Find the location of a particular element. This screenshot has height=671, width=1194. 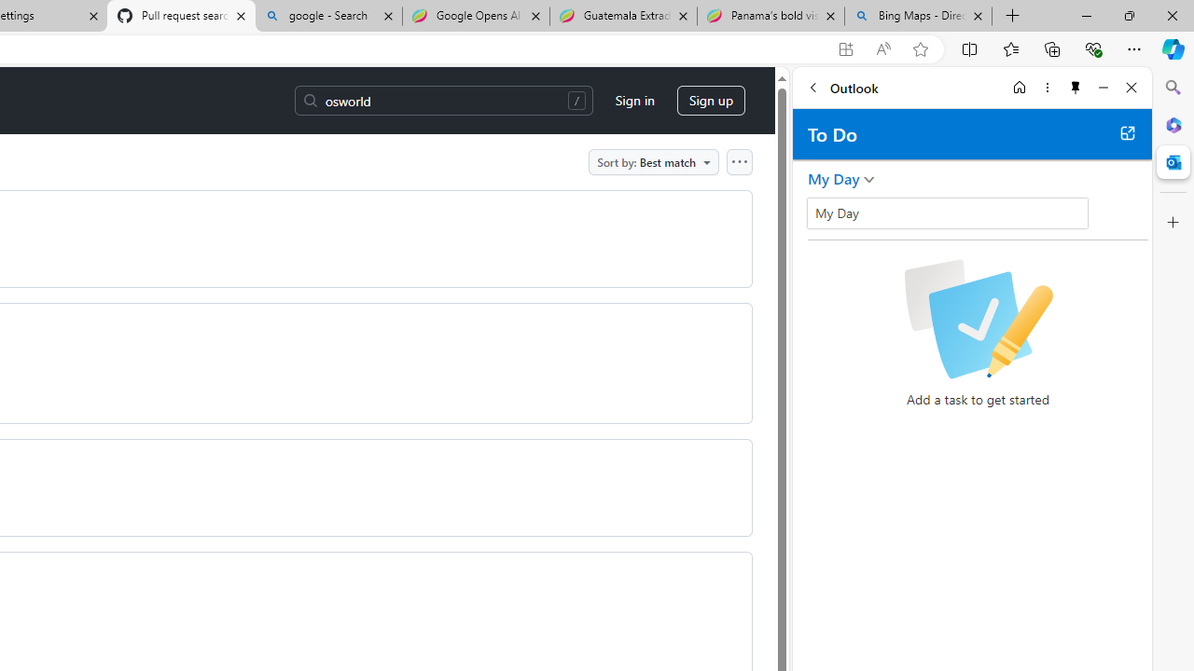

My Day is located at coordinates (948, 212).